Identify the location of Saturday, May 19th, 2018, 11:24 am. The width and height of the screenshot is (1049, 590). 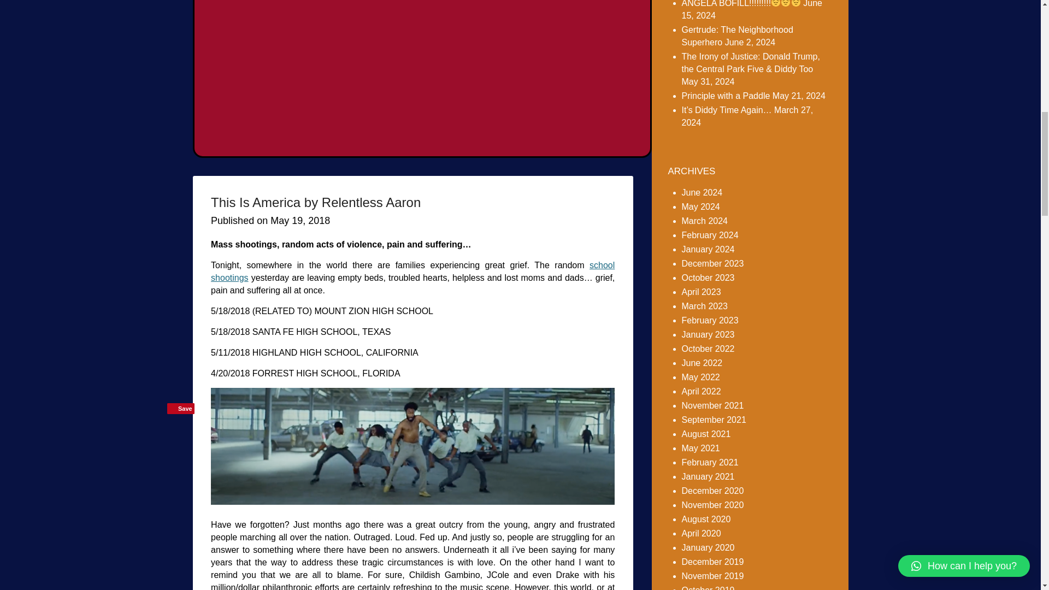
(300, 221).